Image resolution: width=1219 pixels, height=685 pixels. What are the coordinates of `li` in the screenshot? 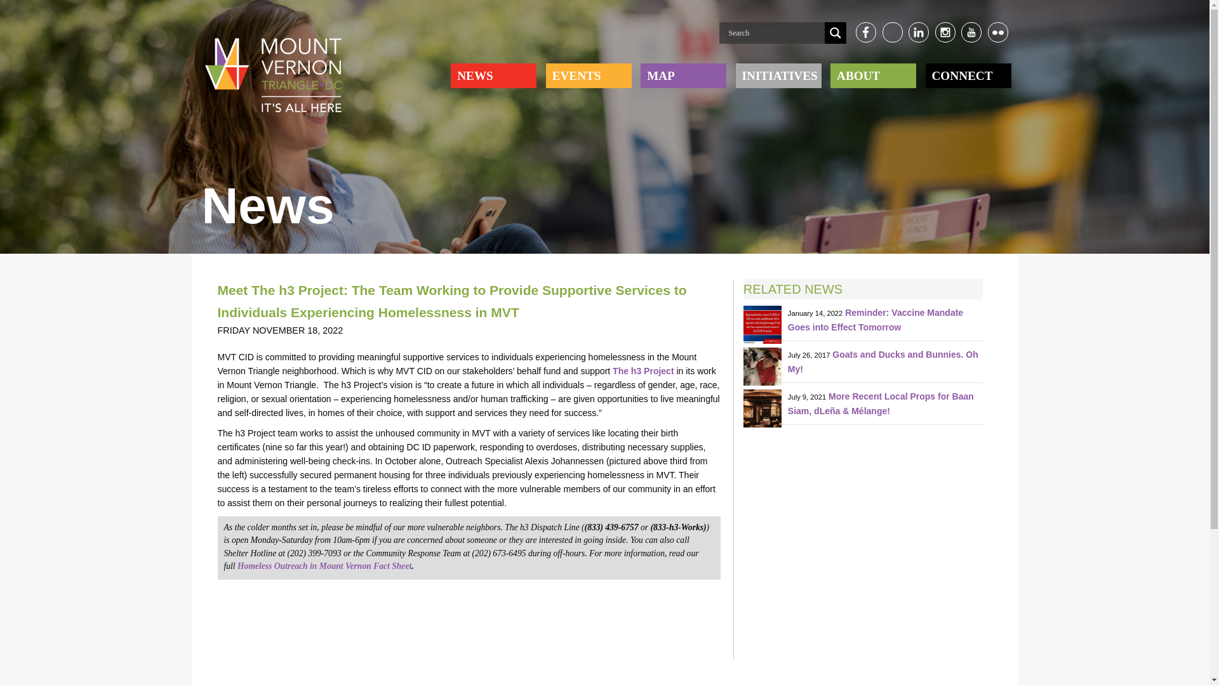 It's located at (918, 32).